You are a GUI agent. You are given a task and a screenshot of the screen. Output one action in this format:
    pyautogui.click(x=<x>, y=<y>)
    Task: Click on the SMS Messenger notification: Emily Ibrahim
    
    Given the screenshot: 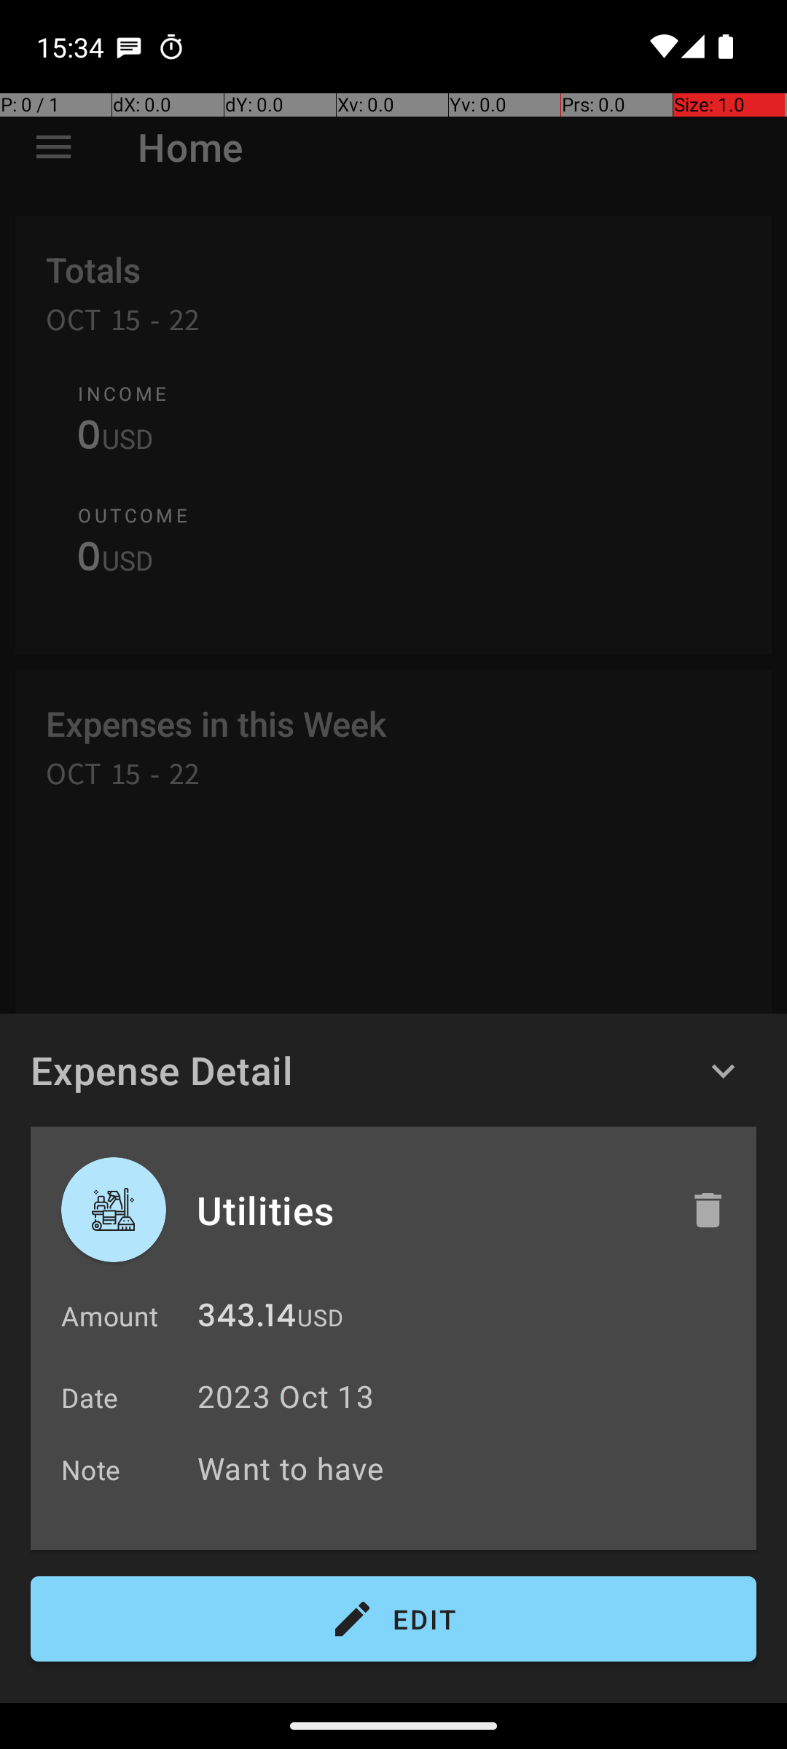 What is the action you would take?
    pyautogui.click(x=129, y=47)
    